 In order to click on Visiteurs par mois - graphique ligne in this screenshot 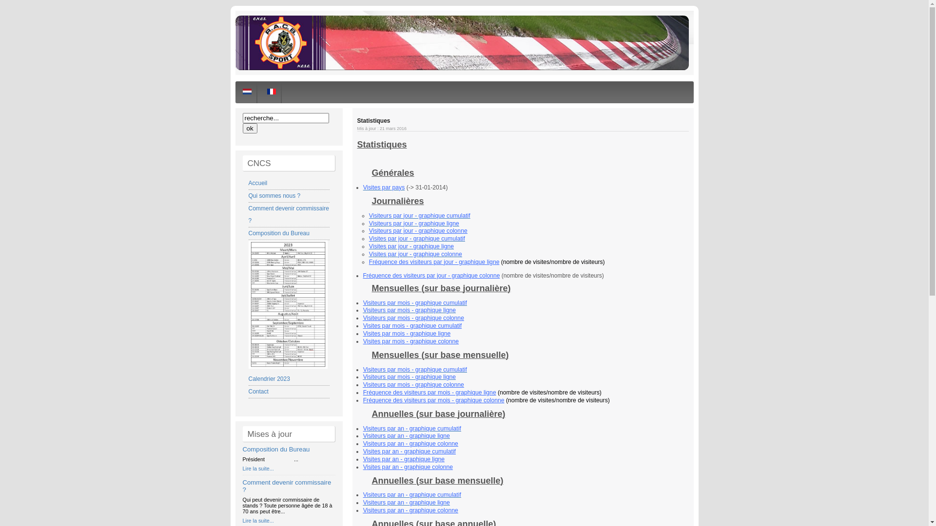, I will do `click(409, 310)`.